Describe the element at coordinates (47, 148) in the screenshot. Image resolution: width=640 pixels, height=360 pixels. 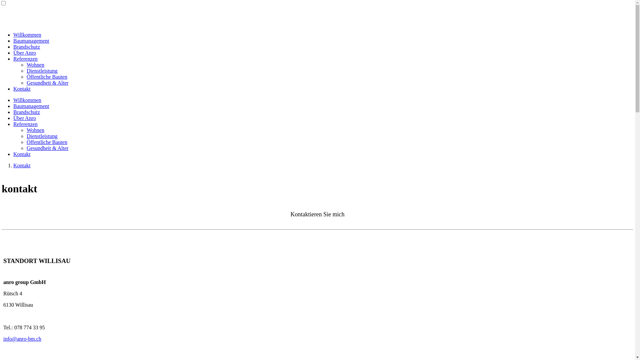
I see `Gesundheit & Alter` at that location.